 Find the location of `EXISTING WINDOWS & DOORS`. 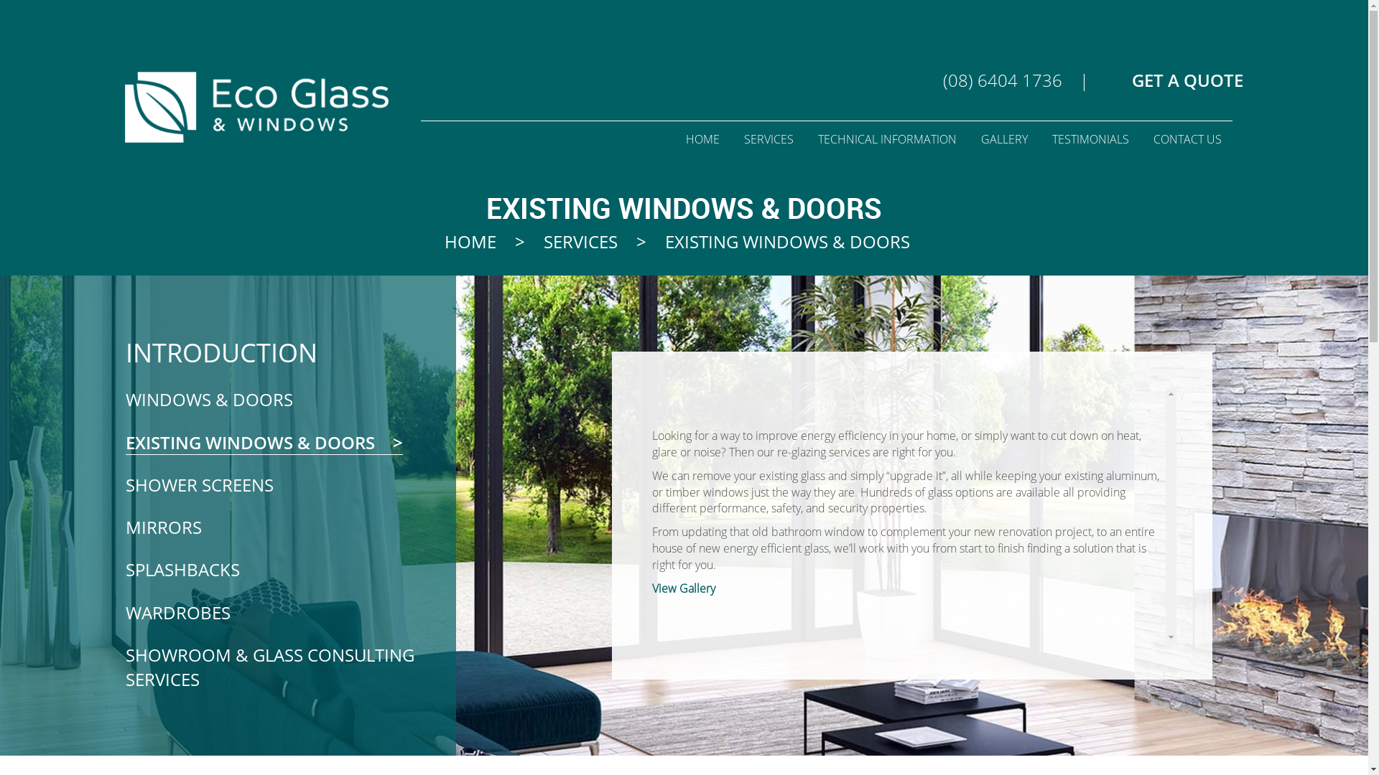

EXISTING WINDOWS & DOORS is located at coordinates (264, 443).